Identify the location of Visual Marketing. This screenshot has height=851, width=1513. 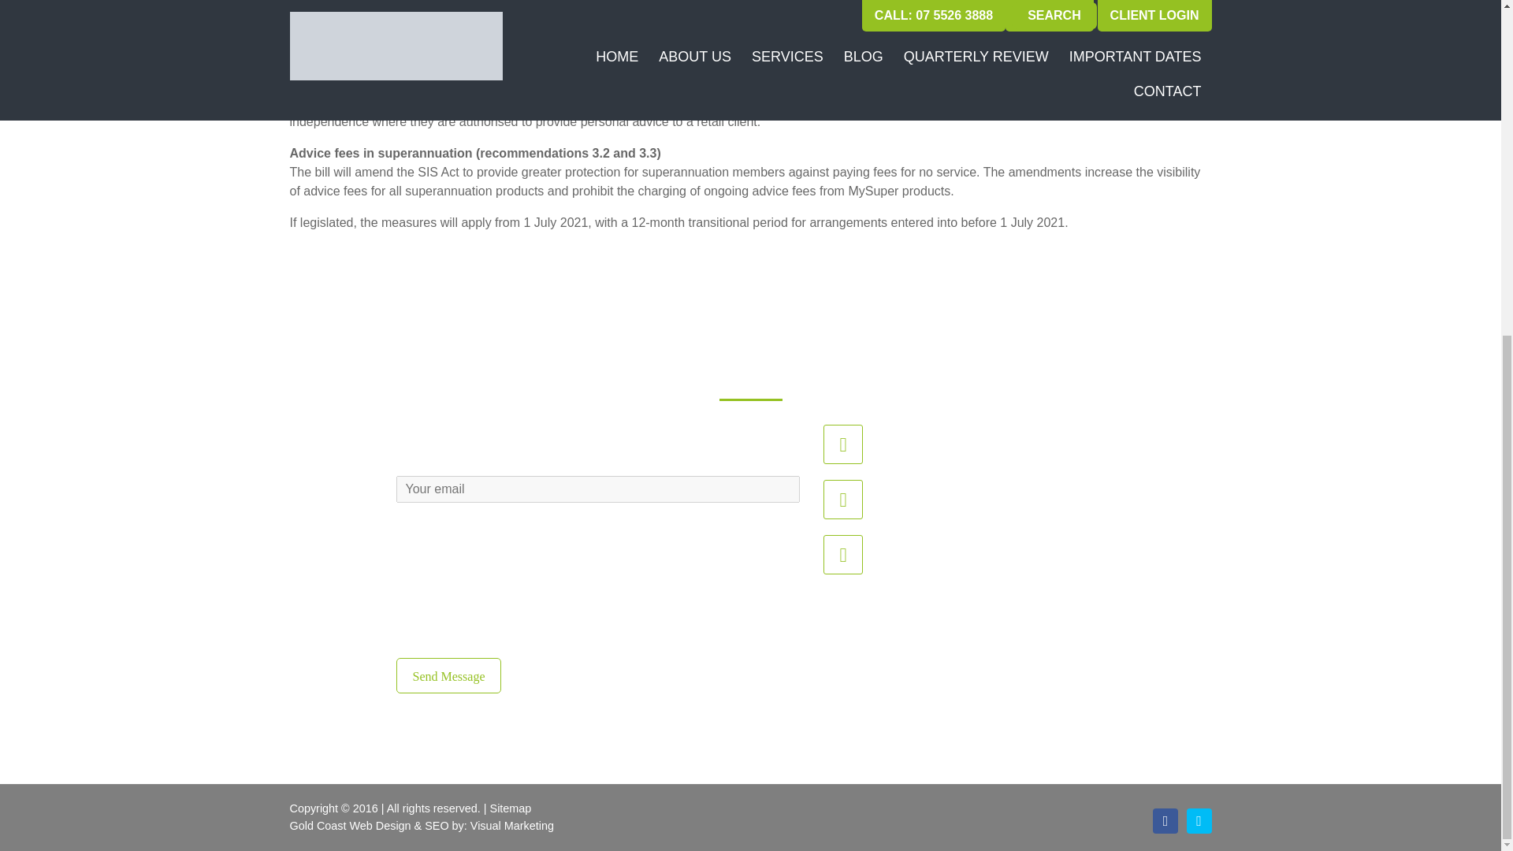
(512, 826).